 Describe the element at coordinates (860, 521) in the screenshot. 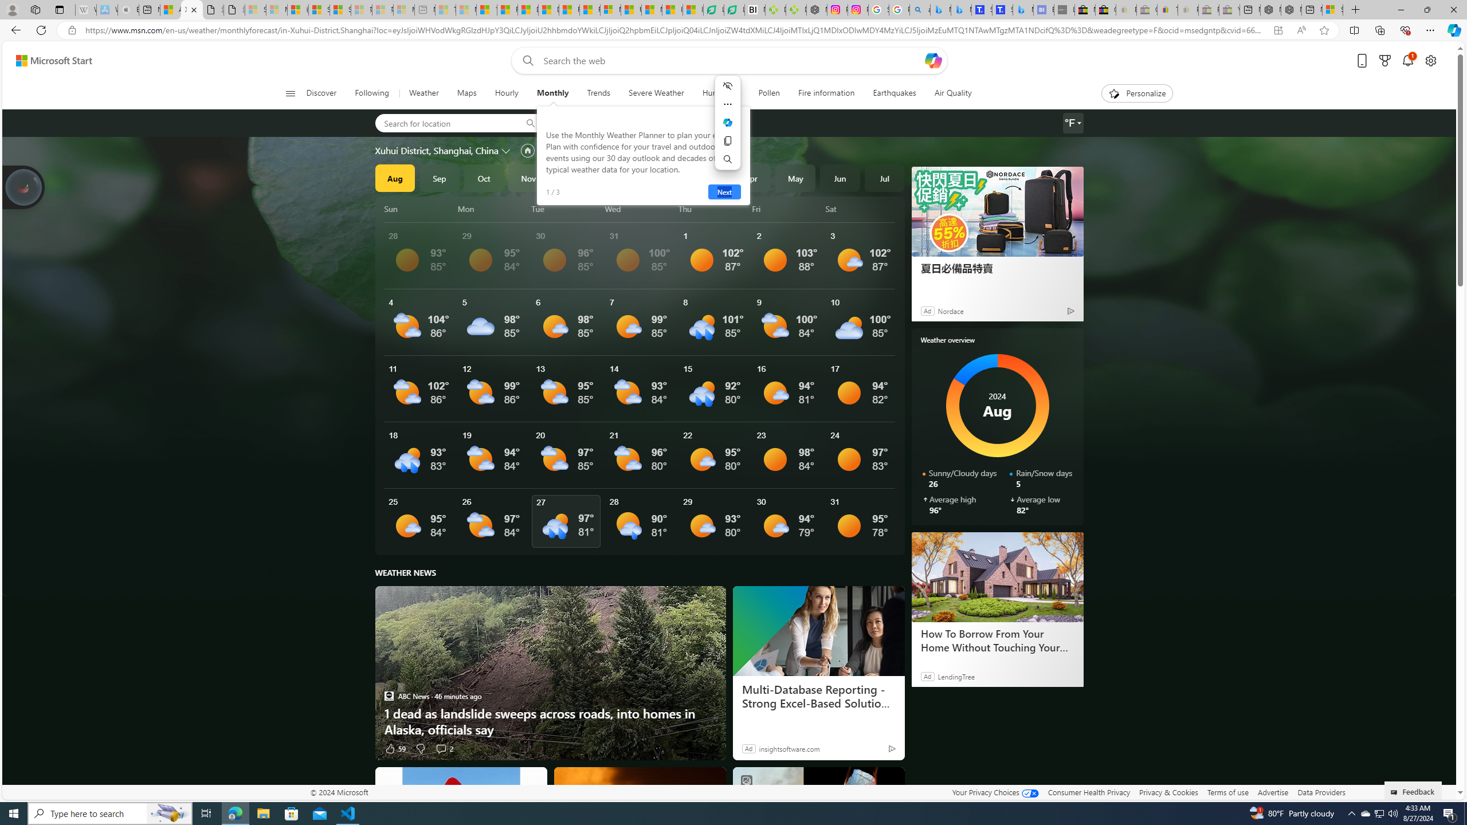

I see `See More Details` at that location.